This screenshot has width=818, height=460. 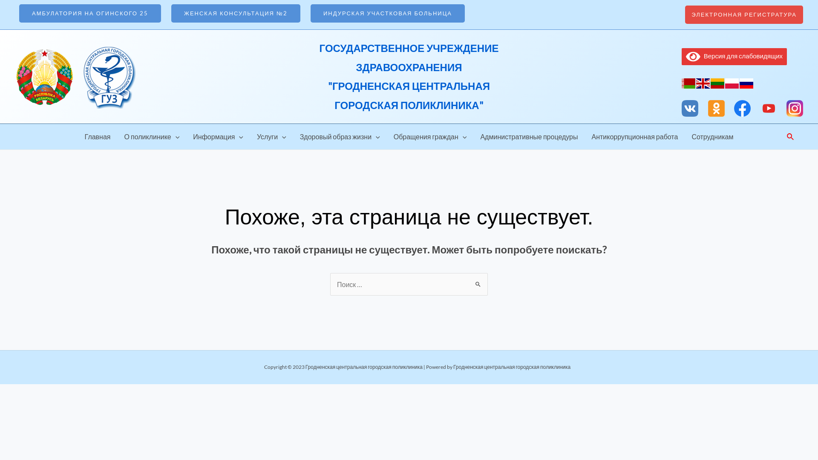 What do you see at coordinates (747, 83) in the screenshot?
I see `Russian` at bounding box center [747, 83].